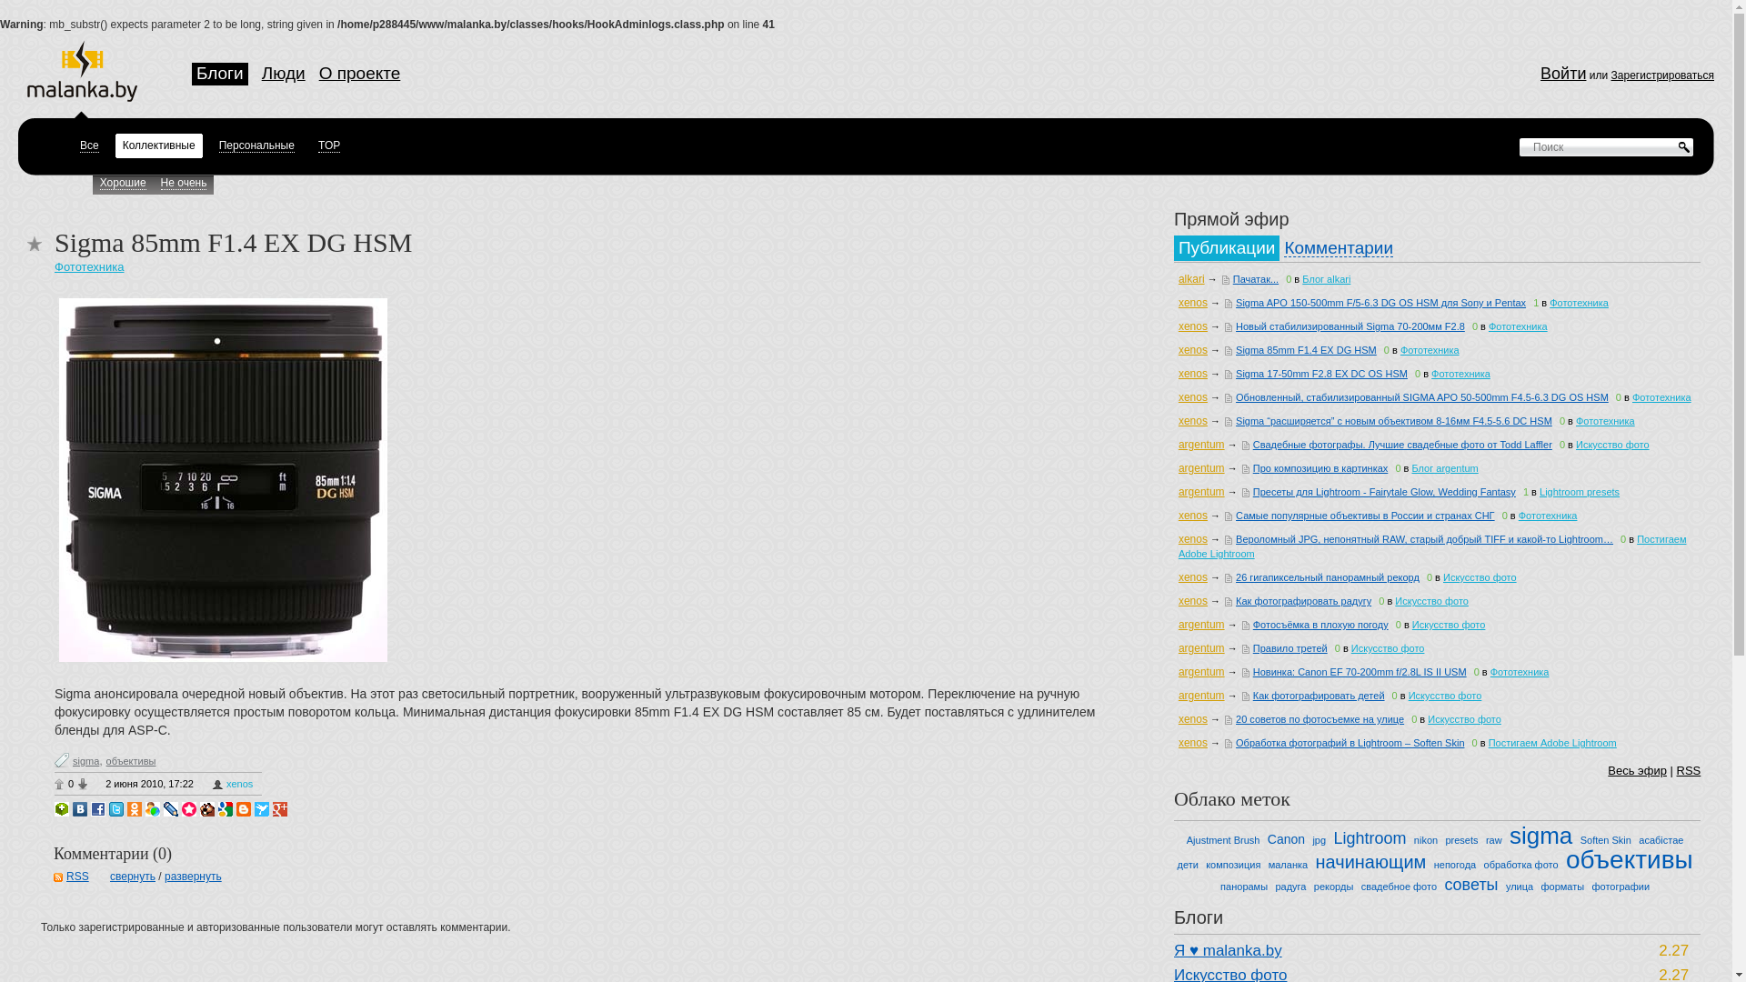  I want to click on xenos, so click(1193, 374).